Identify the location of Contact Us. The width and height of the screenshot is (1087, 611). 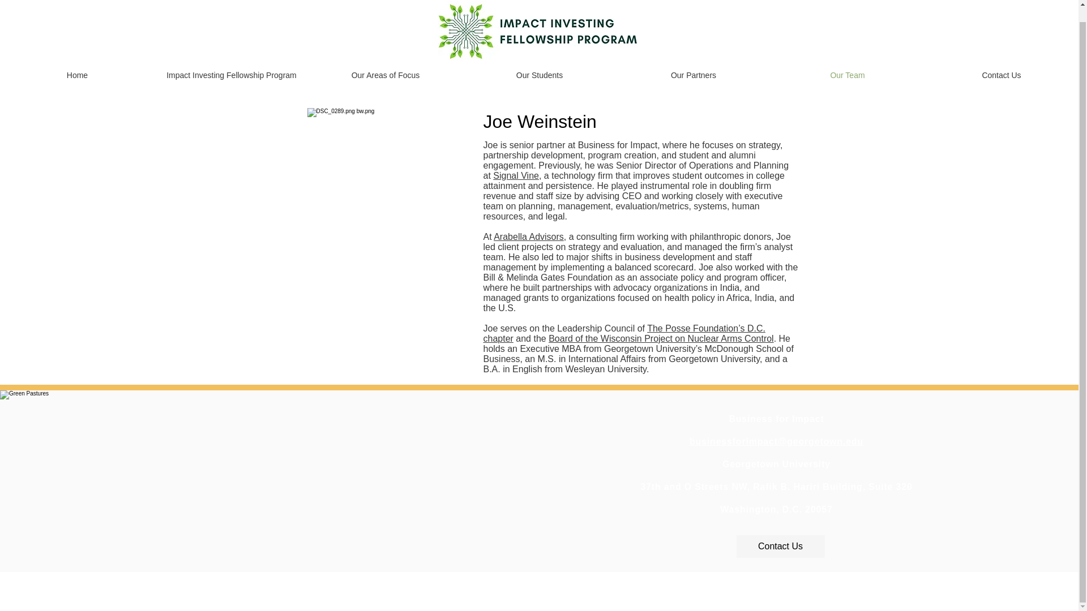
(780, 547).